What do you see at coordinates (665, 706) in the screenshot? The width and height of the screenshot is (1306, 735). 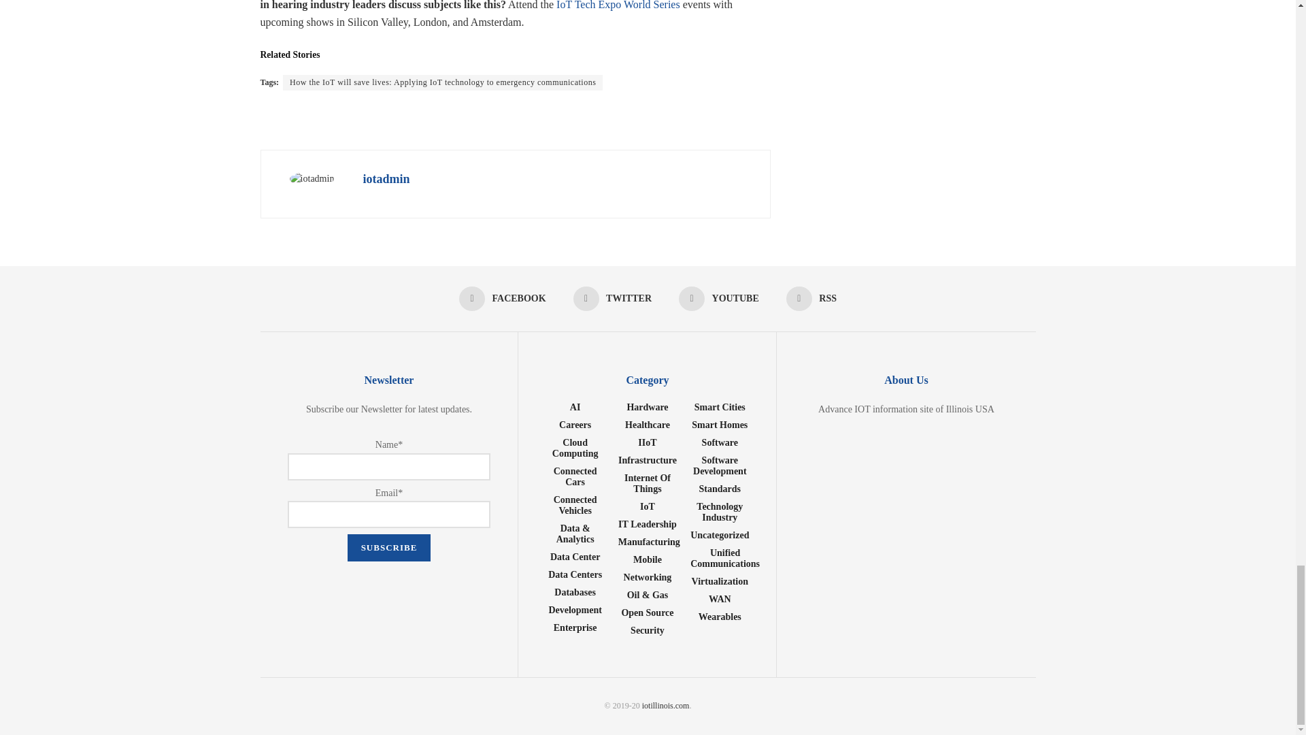 I see `News, Events, Information Site Of illinois` at bounding box center [665, 706].